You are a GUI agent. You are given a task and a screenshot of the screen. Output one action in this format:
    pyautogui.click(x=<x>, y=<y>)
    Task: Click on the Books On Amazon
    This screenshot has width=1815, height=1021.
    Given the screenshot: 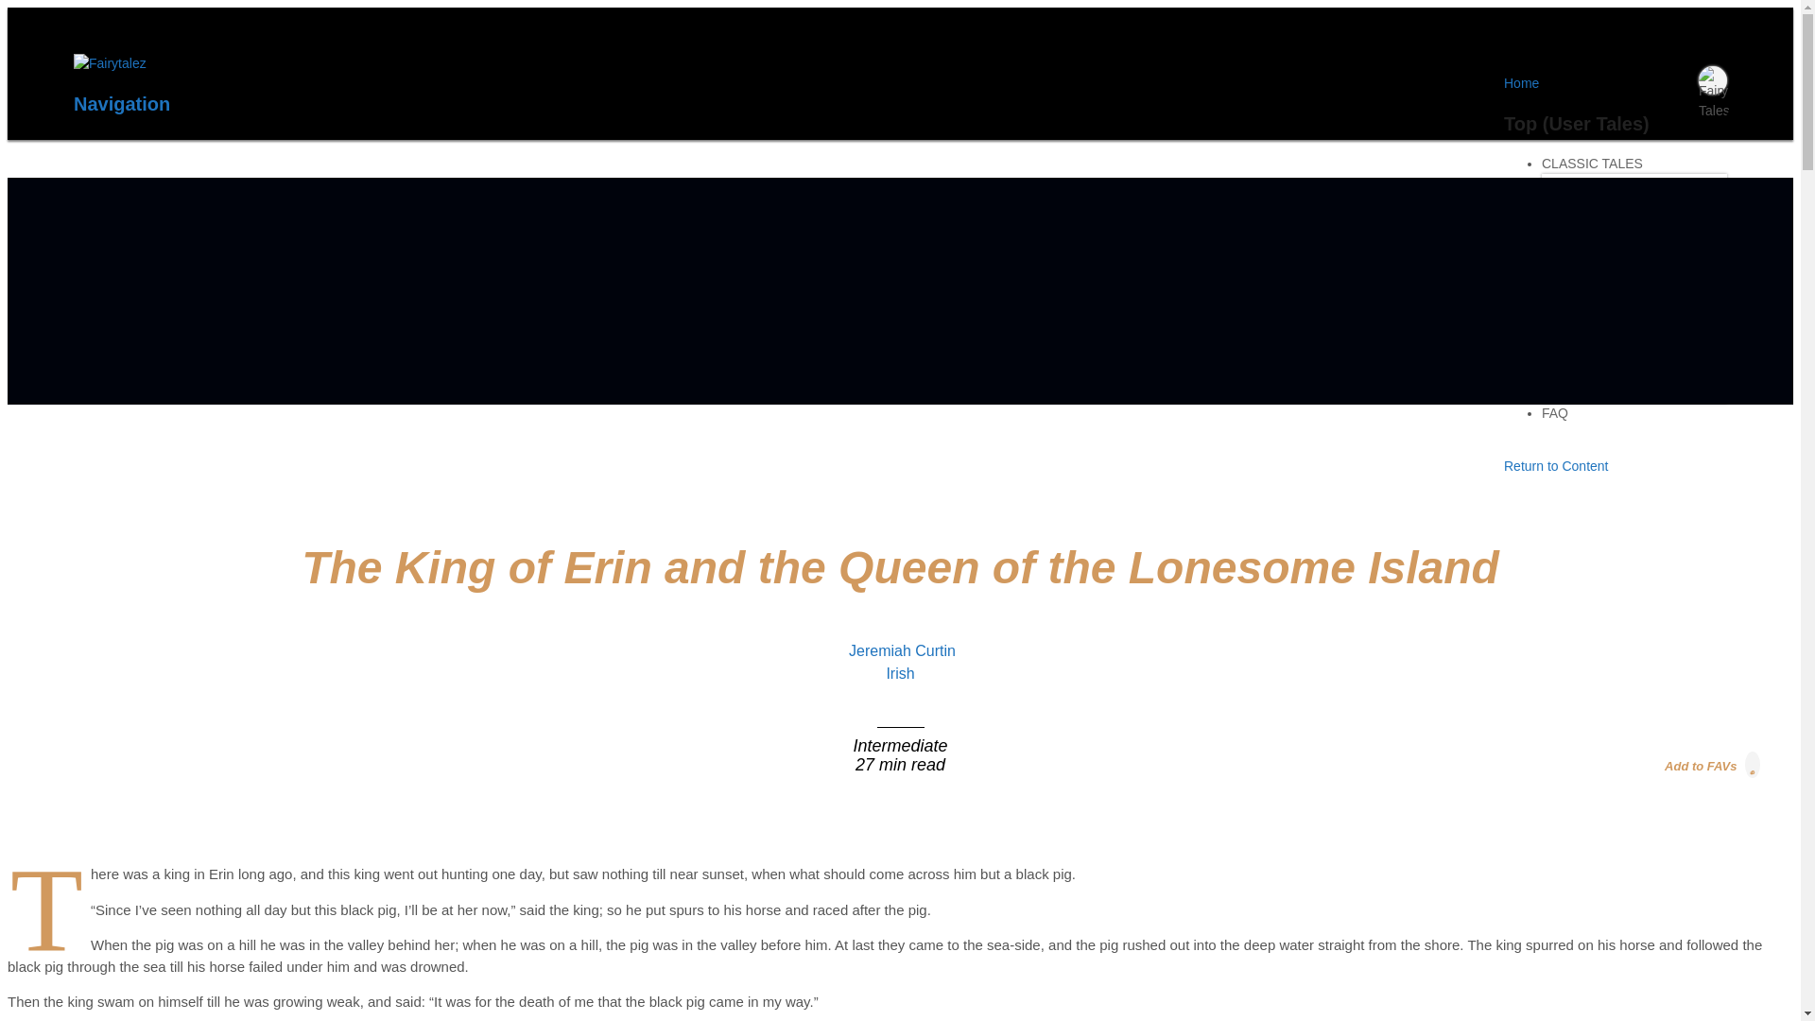 What is the action you would take?
    pyautogui.click(x=1615, y=249)
    